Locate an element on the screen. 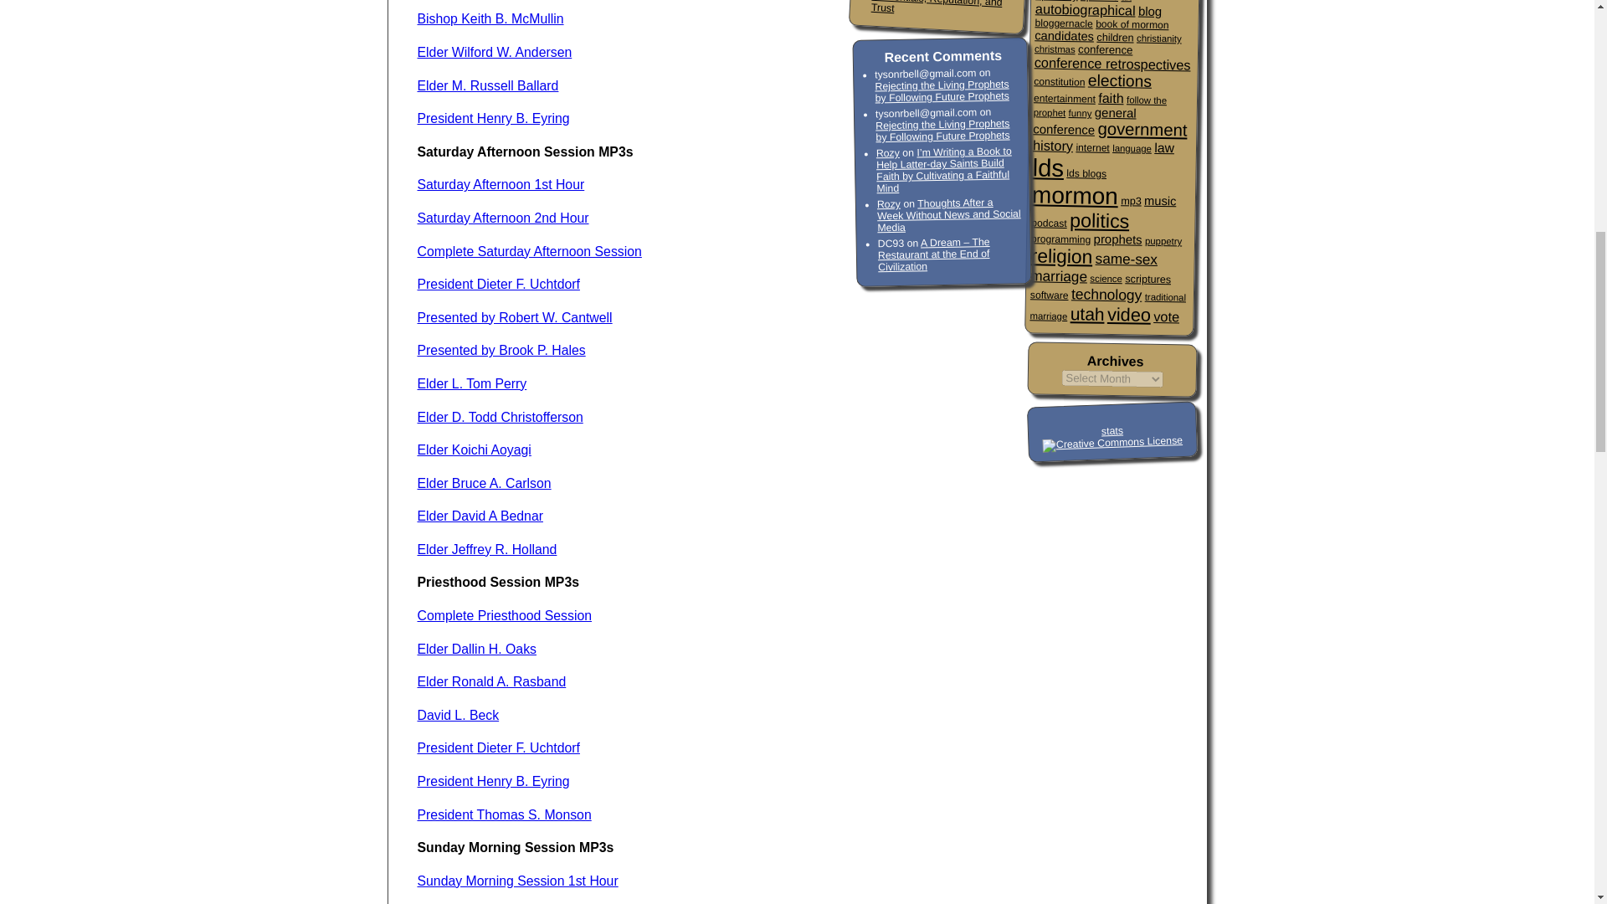 This screenshot has width=1607, height=904. Saturday Afternoon 2nd Hour is located at coordinates (502, 218).